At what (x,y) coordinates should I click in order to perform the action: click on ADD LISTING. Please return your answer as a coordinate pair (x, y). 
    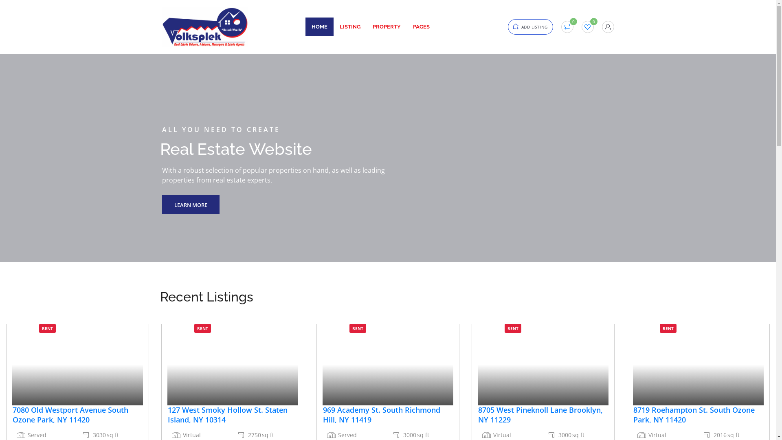
    Looking at the image, I should click on (530, 27).